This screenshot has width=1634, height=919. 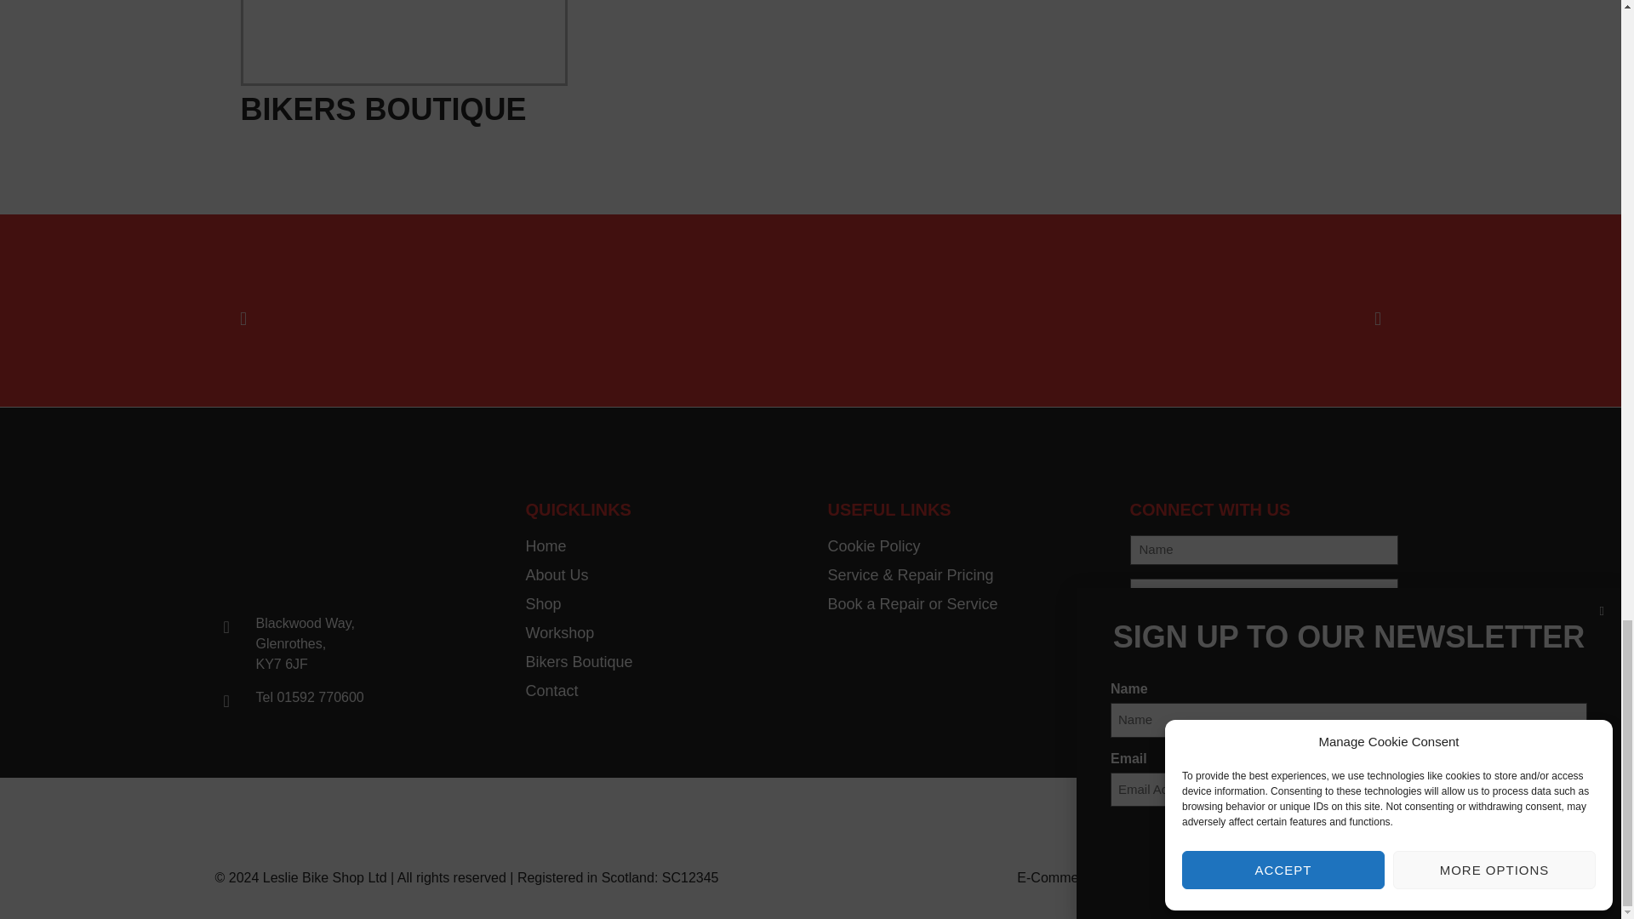 What do you see at coordinates (660, 575) in the screenshot?
I see `About Us` at bounding box center [660, 575].